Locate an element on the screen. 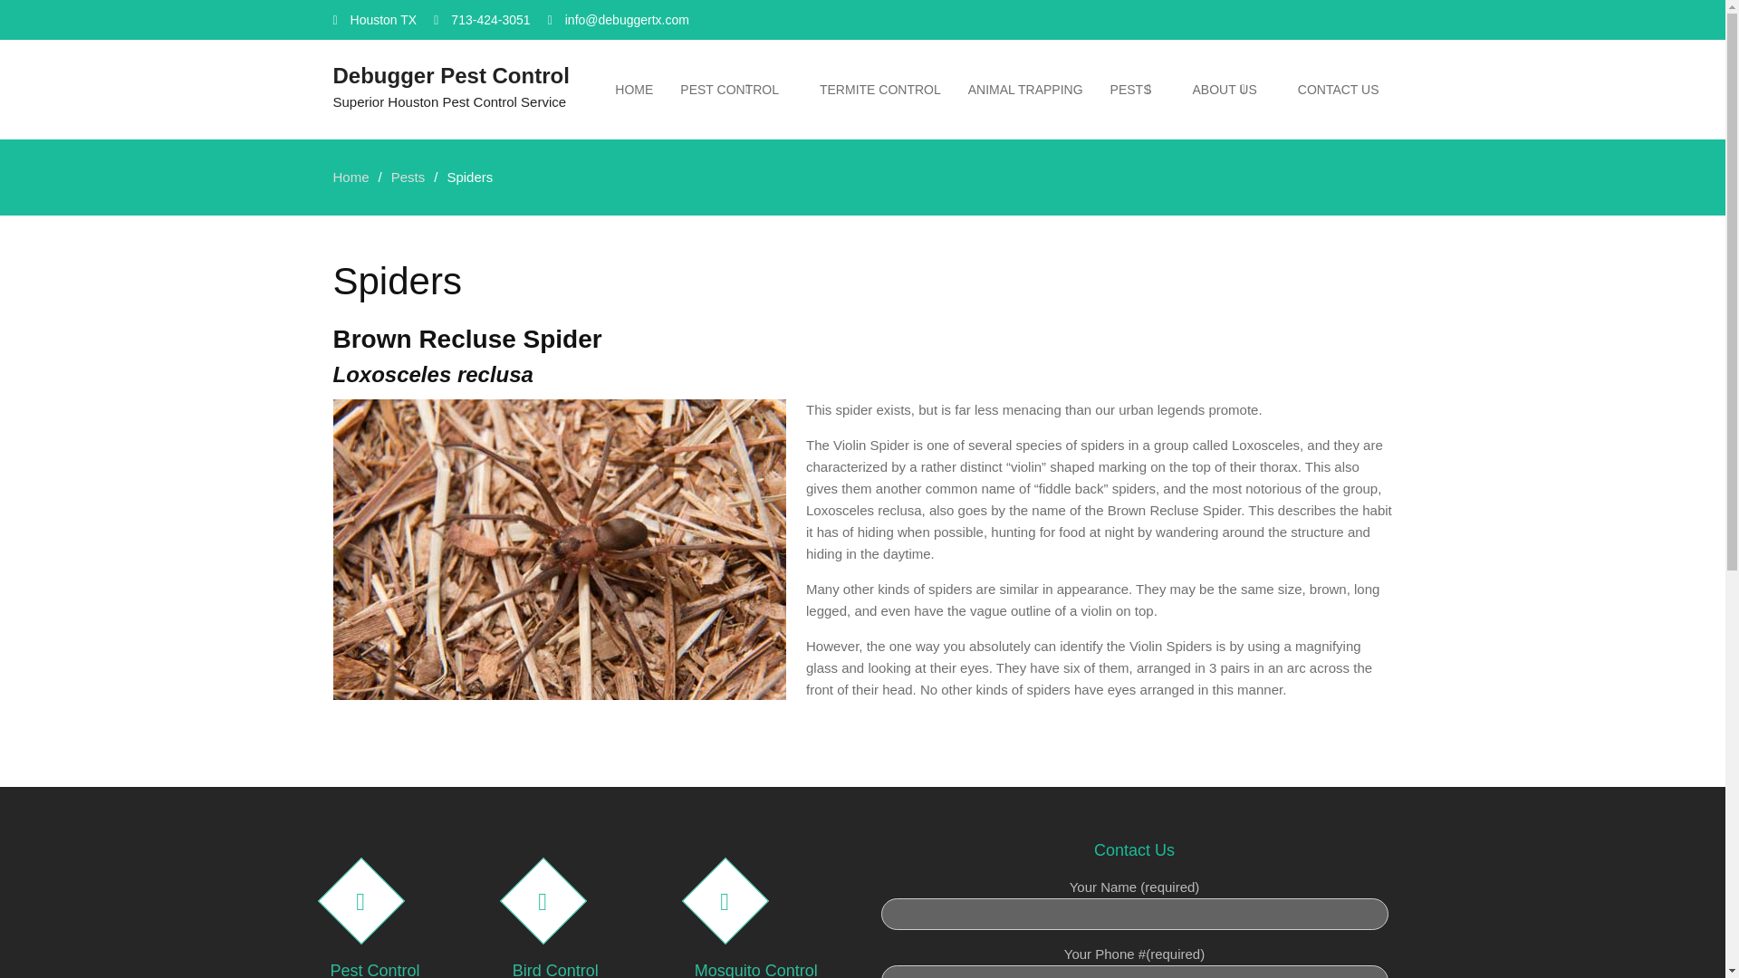 This screenshot has width=1739, height=978. HOME is located at coordinates (634, 89).